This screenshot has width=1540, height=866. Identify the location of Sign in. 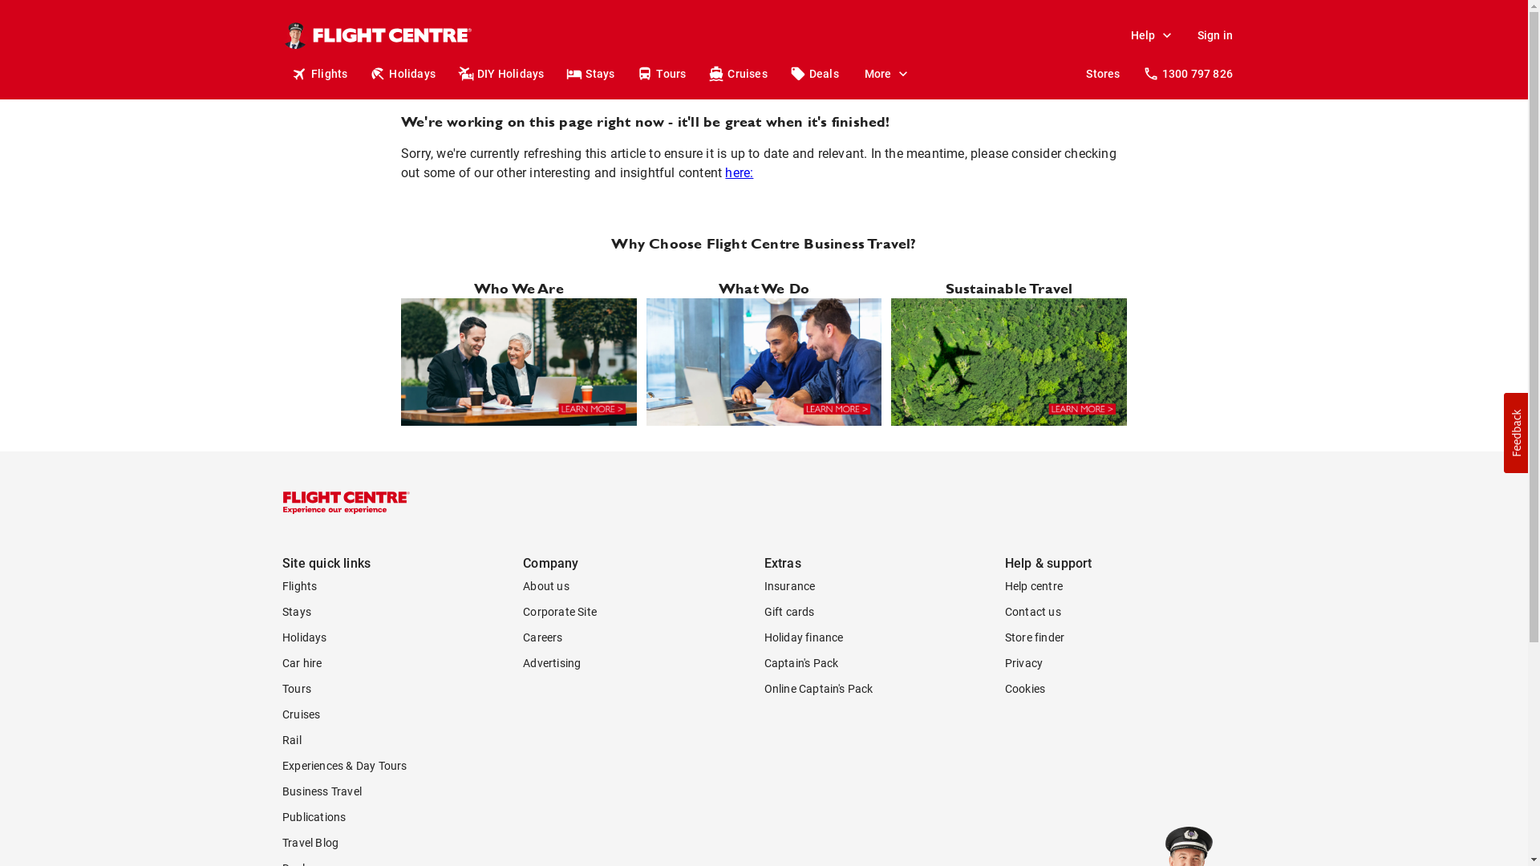
(1215, 35).